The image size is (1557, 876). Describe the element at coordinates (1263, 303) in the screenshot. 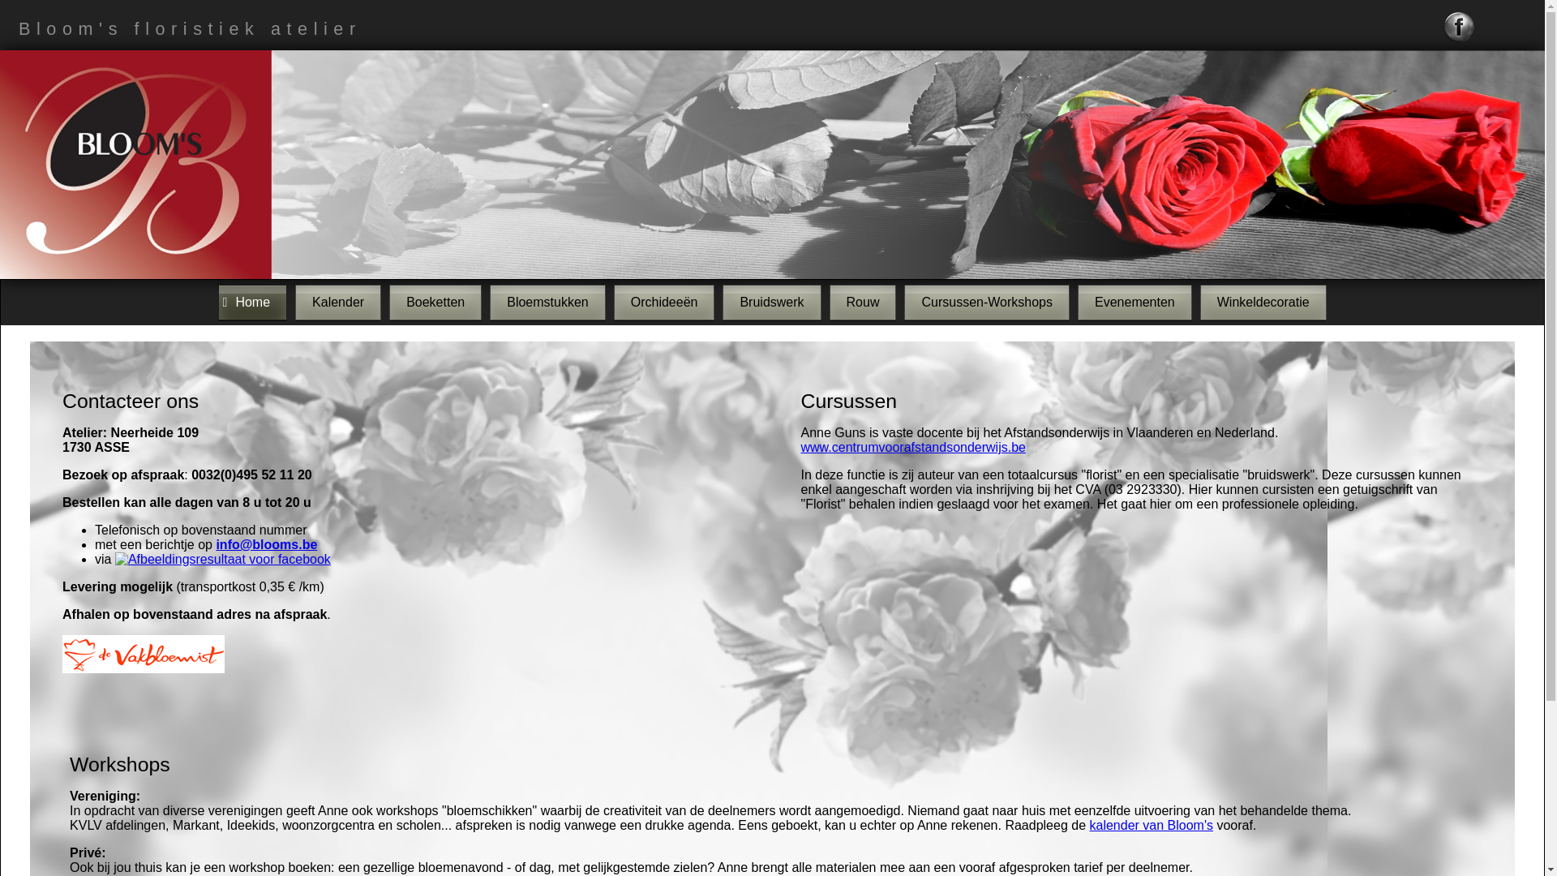

I see `Winkeldecoratie` at that location.